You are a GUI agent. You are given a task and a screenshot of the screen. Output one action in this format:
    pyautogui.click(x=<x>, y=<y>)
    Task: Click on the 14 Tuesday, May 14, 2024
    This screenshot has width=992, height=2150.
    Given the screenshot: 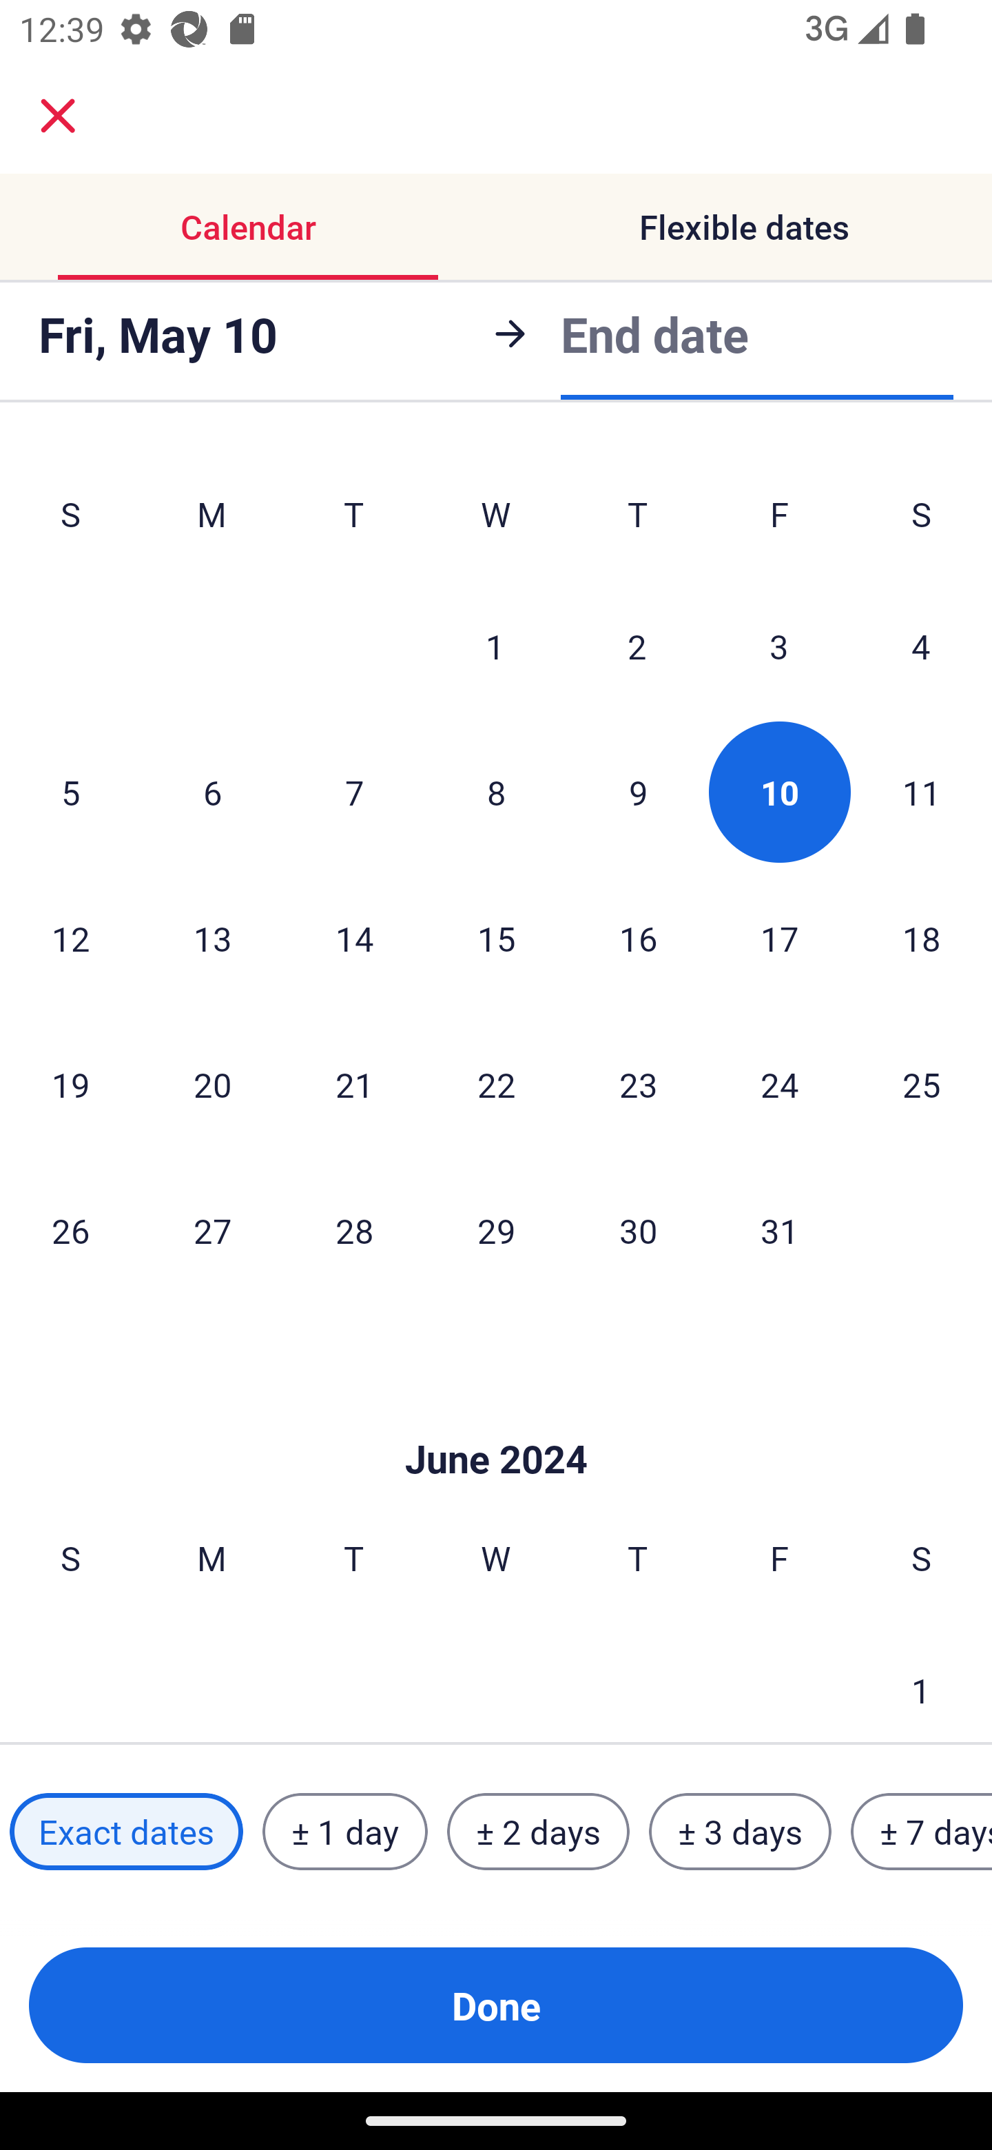 What is the action you would take?
    pyautogui.click(x=354, y=939)
    